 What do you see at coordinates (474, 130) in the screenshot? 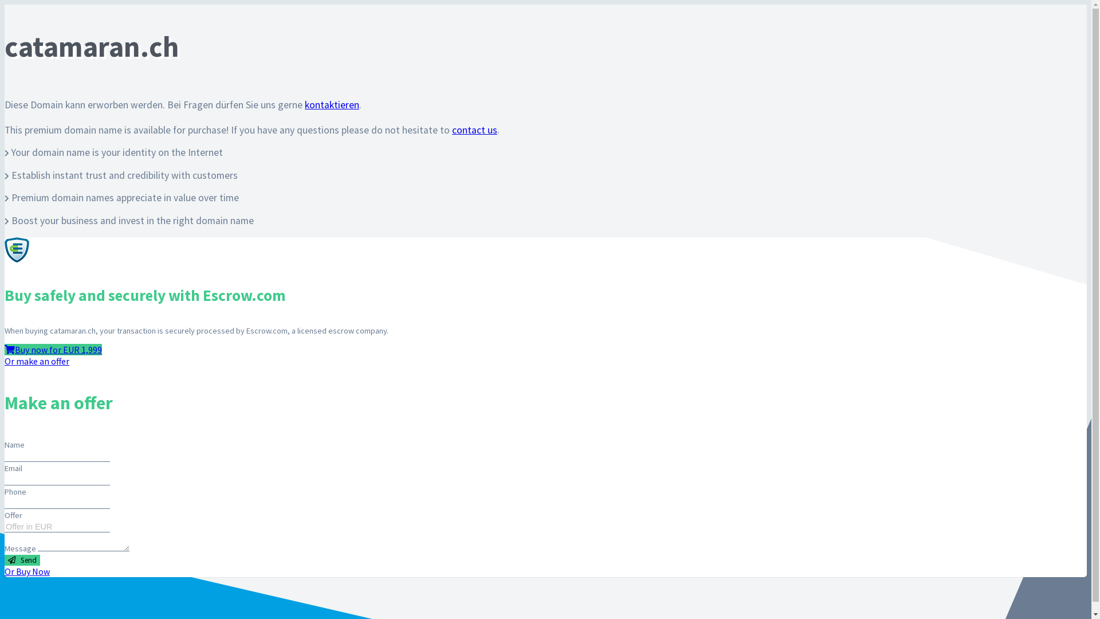
I see `contact us` at bounding box center [474, 130].